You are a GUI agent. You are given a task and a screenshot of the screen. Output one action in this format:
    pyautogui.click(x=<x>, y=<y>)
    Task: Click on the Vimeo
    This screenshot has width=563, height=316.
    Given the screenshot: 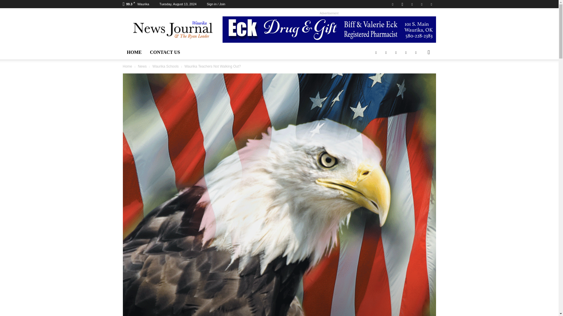 What is the action you would take?
    pyautogui.click(x=422, y=4)
    